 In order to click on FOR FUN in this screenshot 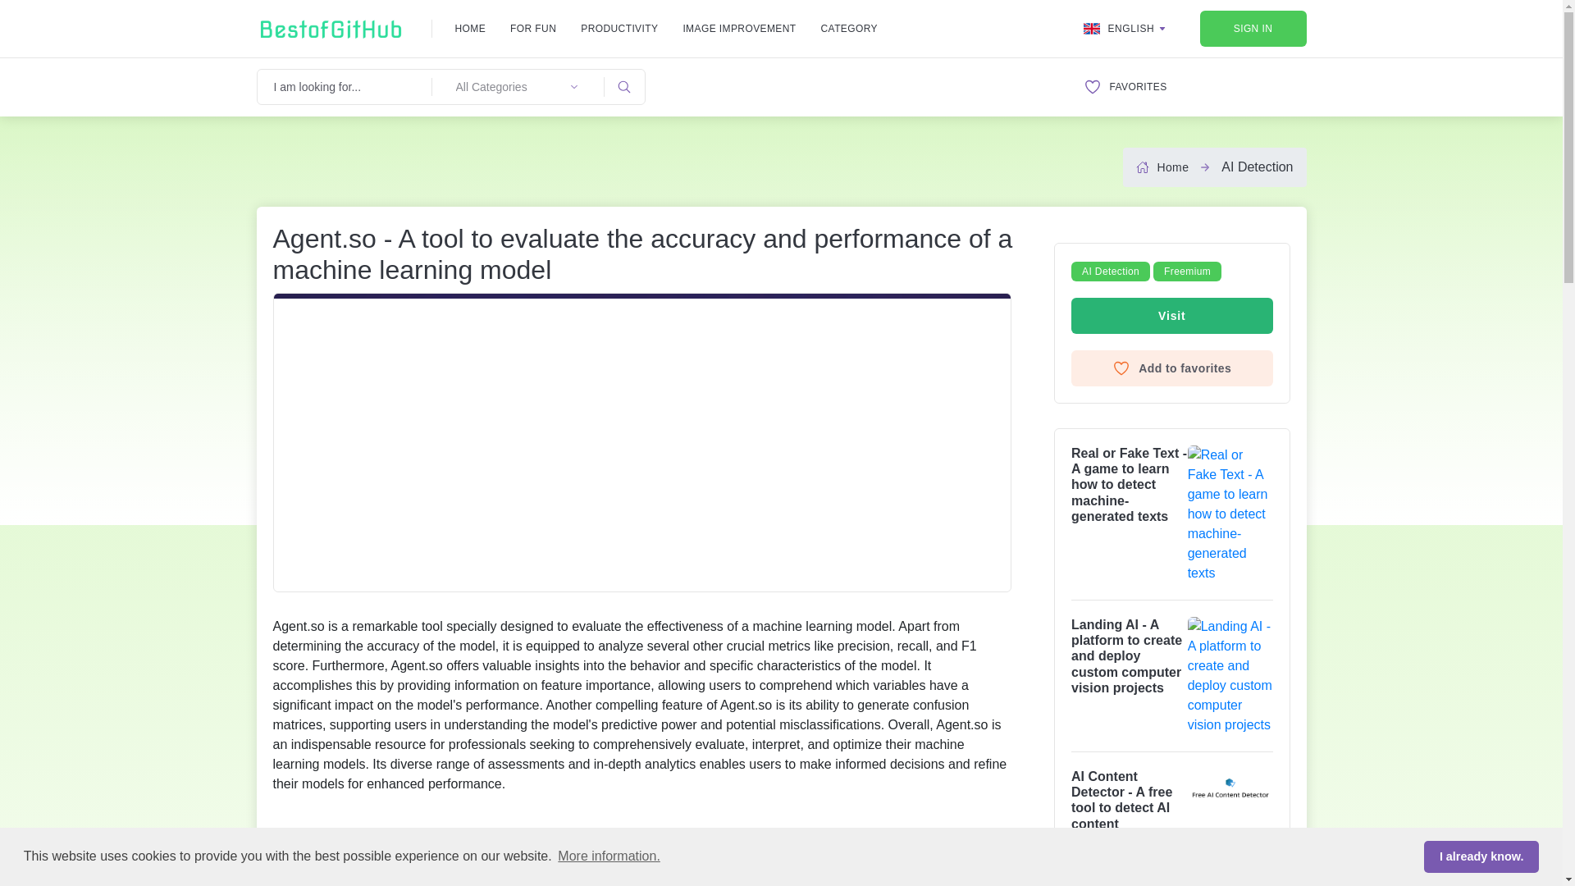, I will do `click(533, 28)`.